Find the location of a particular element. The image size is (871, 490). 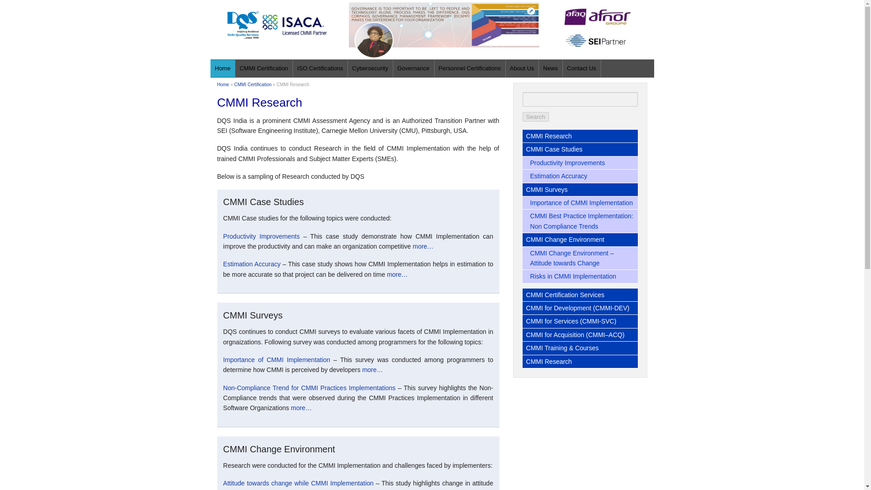

Estimation Accuracy is located at coordinates (251, 264).